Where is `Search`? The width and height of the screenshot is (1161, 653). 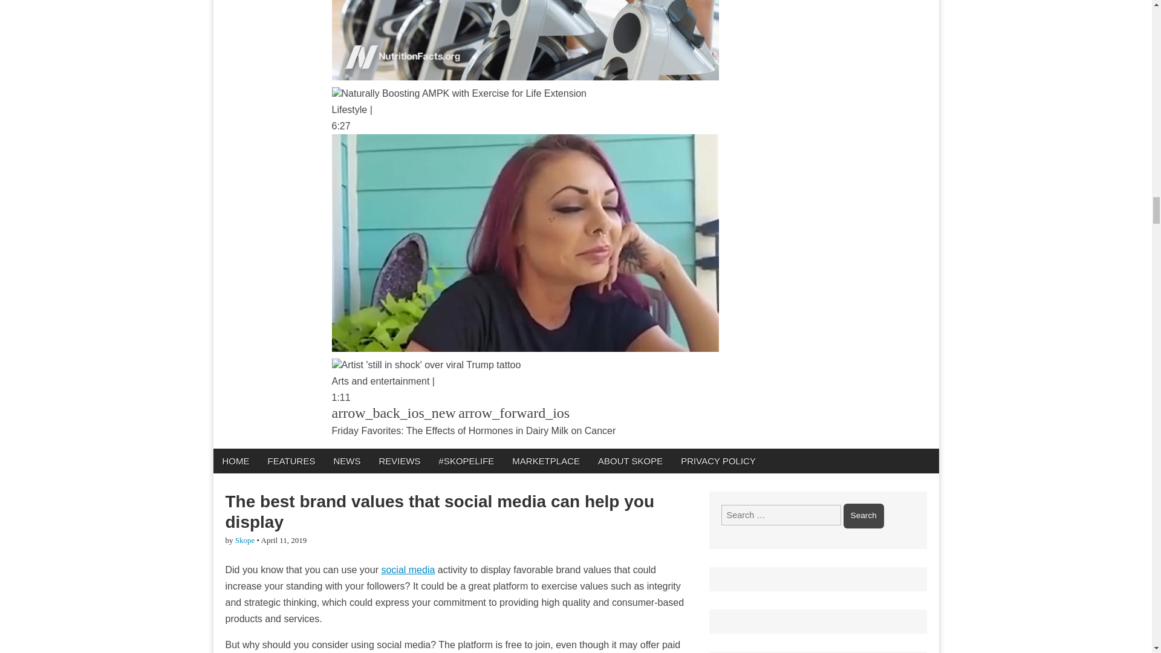
Search is located at coordinates (863, 515).